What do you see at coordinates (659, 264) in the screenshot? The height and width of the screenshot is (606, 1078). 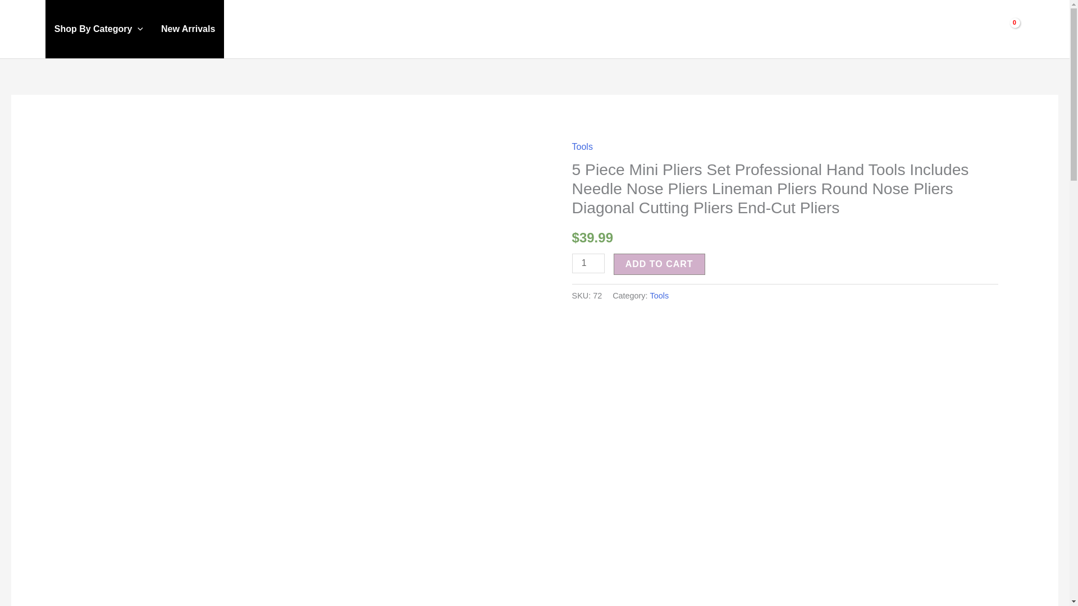 I see `ADD TO CART` at bounding box center [659, 264].